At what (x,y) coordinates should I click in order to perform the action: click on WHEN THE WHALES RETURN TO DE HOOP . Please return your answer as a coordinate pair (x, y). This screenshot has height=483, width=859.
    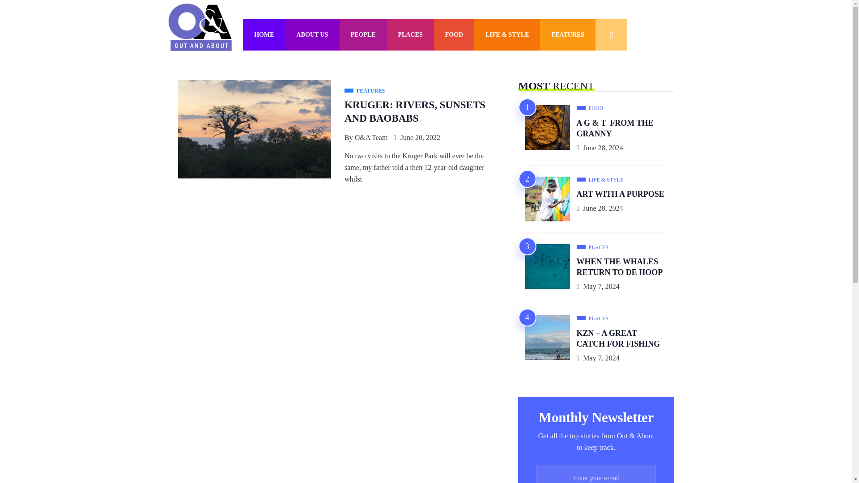
    Looking at the image, I should click on (620, 267).